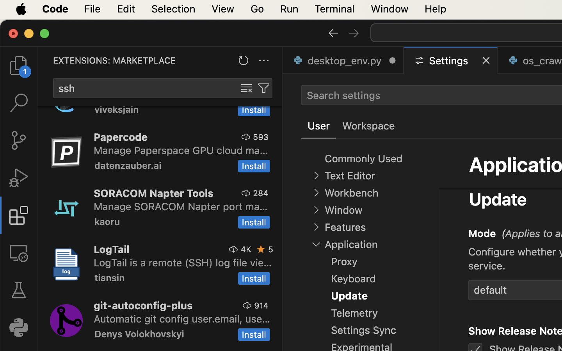 The height and width of the screenshot is (351, 562). Describe the element at coordinates (117, 110) in the screenshot. I see `viveksjain` at that location.